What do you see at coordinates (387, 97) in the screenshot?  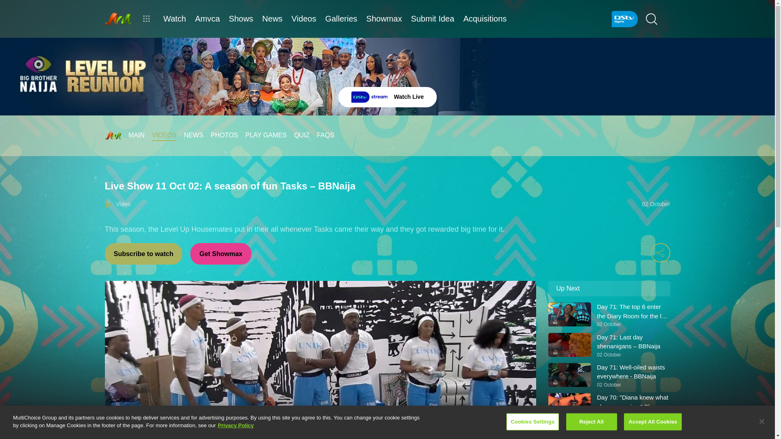 I see `Get Showmax` at bounding box center [387, 97].